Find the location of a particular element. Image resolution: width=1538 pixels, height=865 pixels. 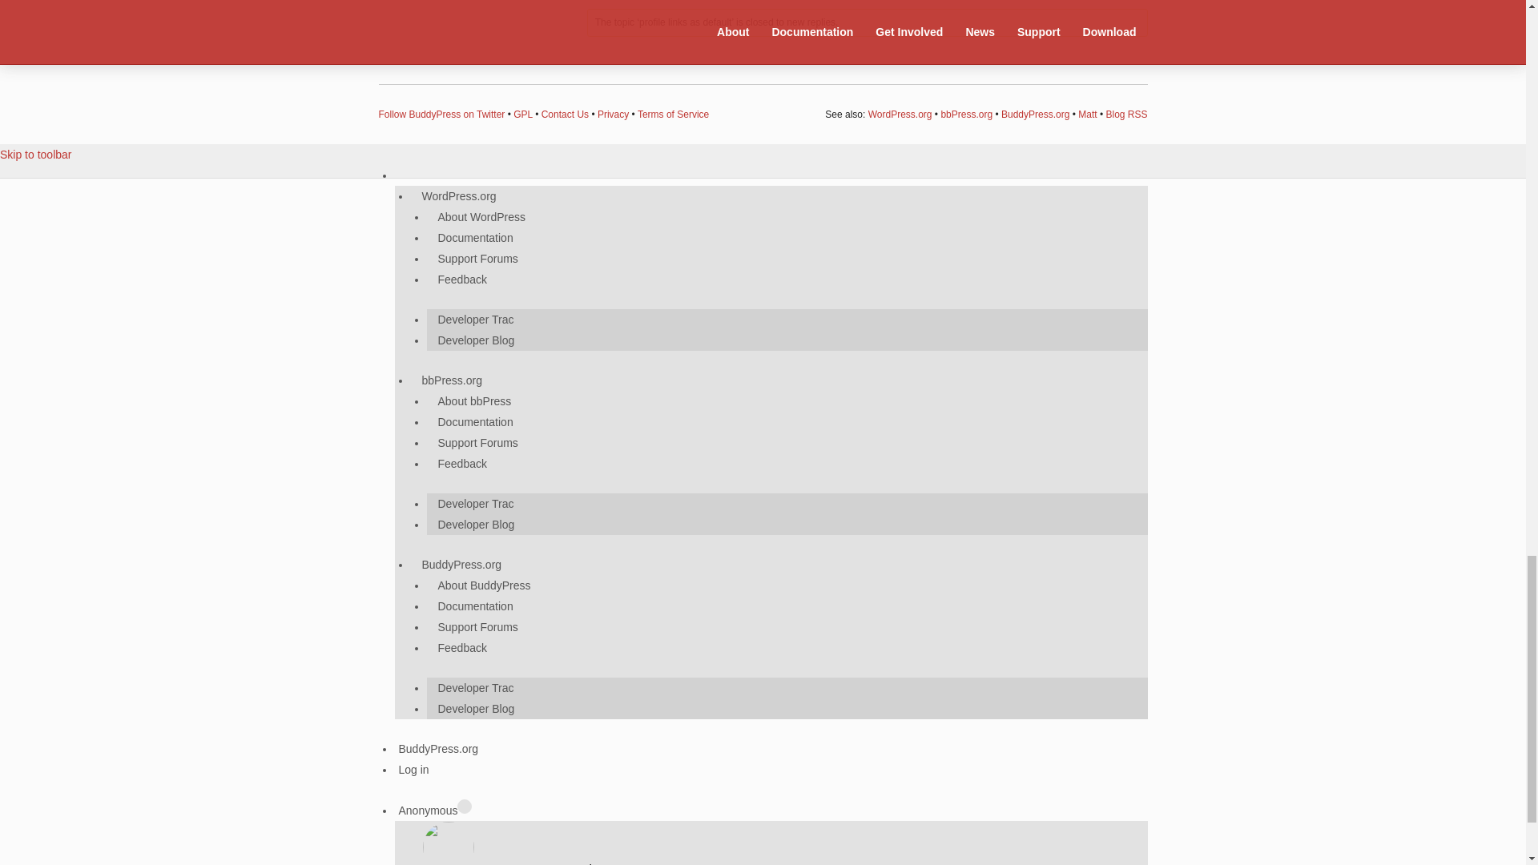

Matt is located at coordinates (1086, 115).